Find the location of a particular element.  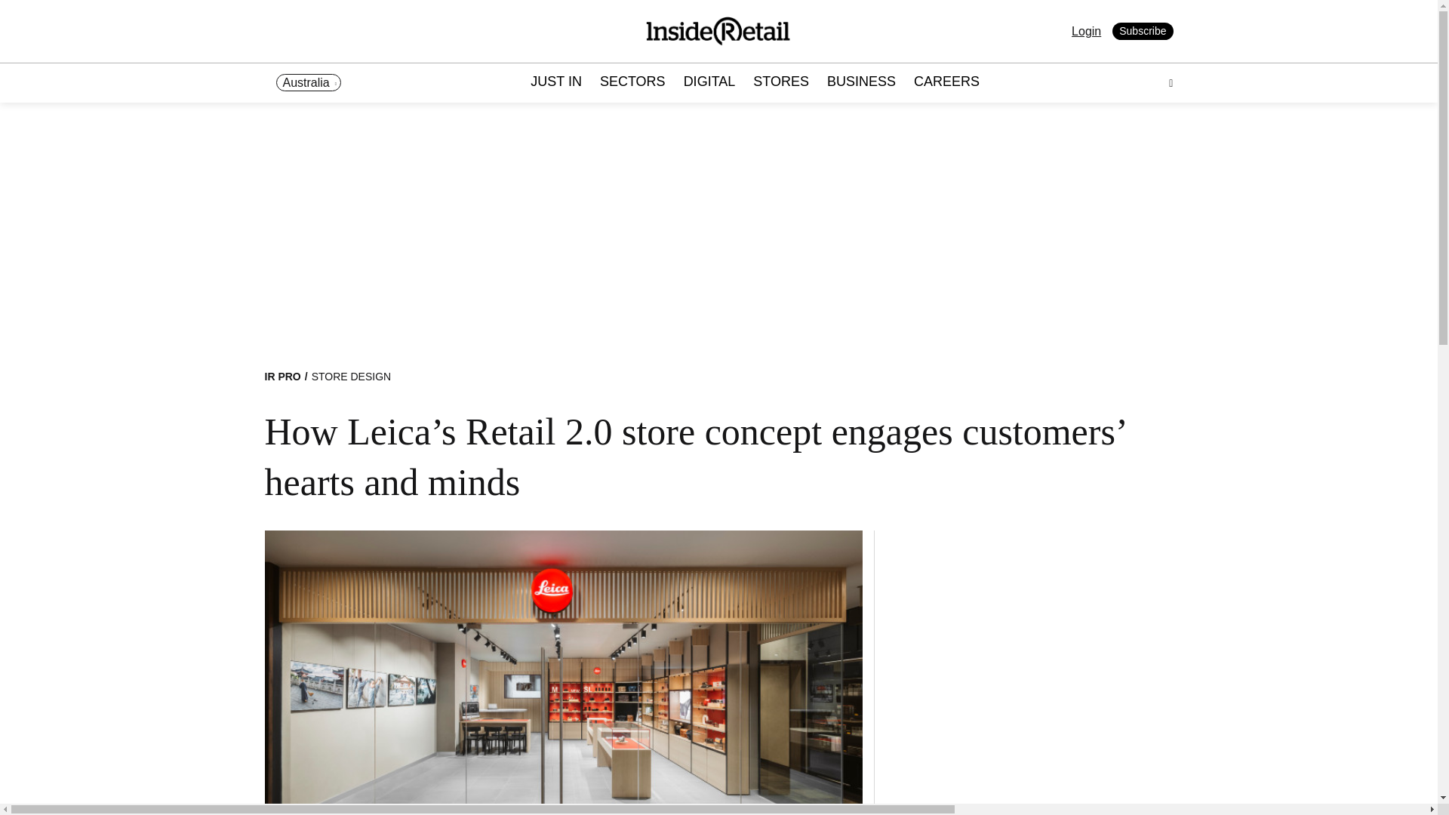

JUST IN is located at coordinates (555, 83).